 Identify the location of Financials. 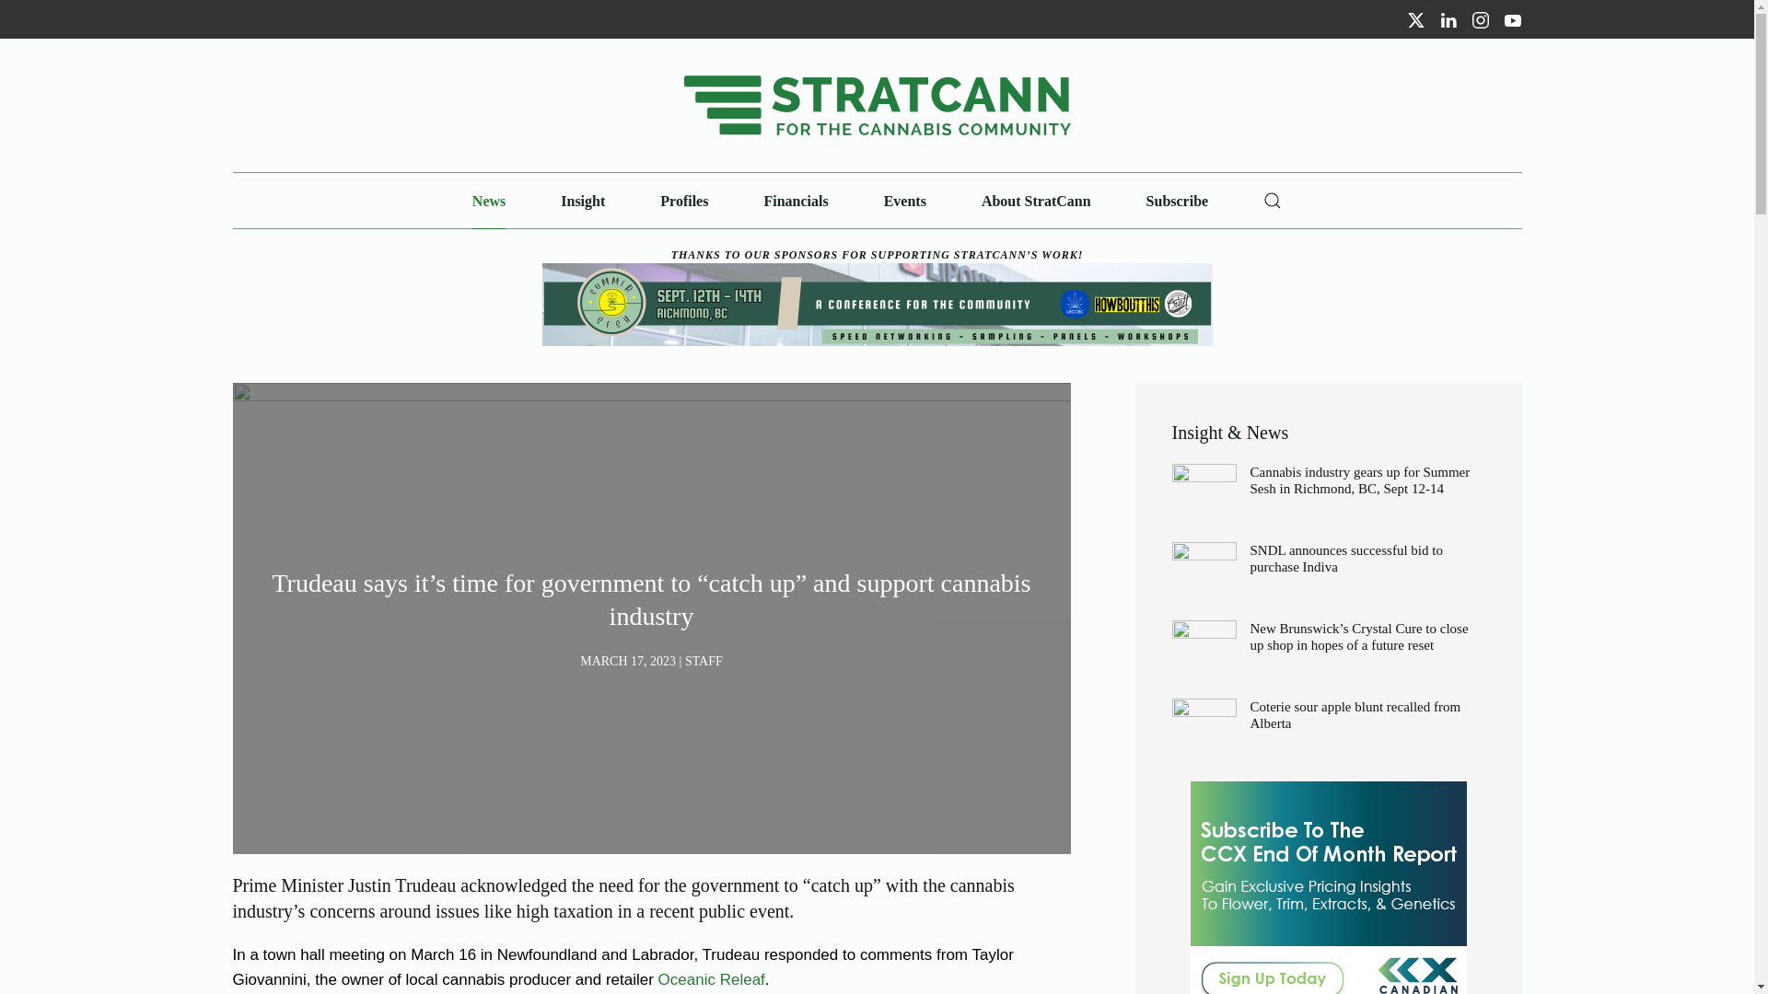
(796, 201).